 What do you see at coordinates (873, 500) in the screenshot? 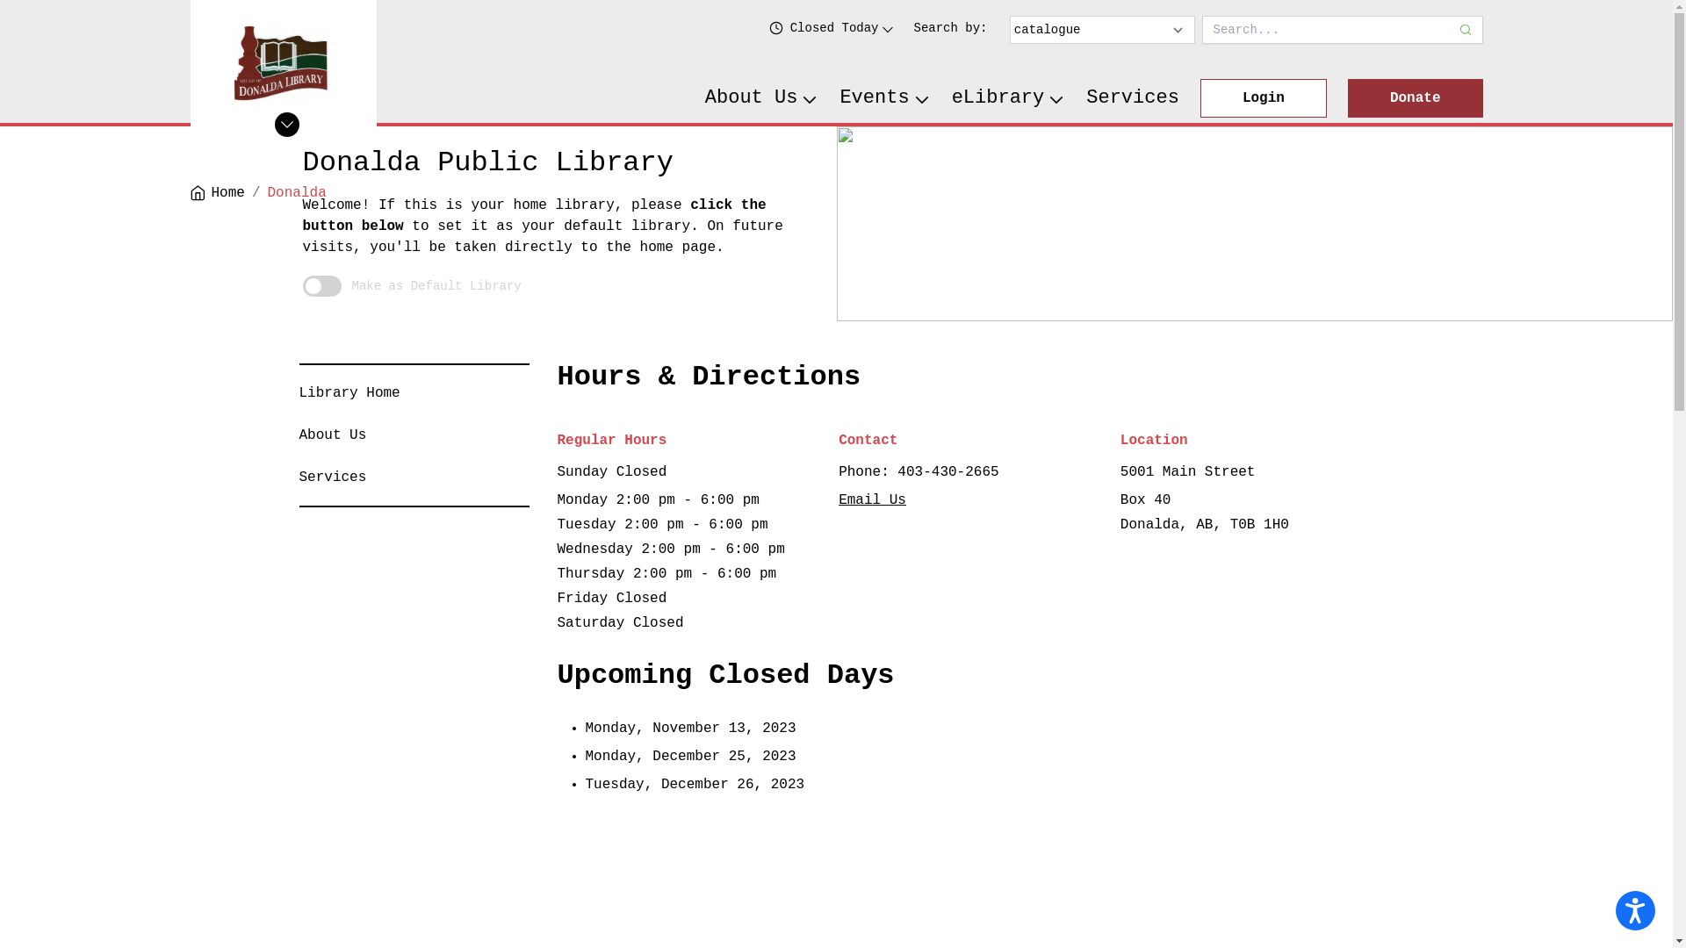
I see `Email Us` at bounding box center [873, 500].